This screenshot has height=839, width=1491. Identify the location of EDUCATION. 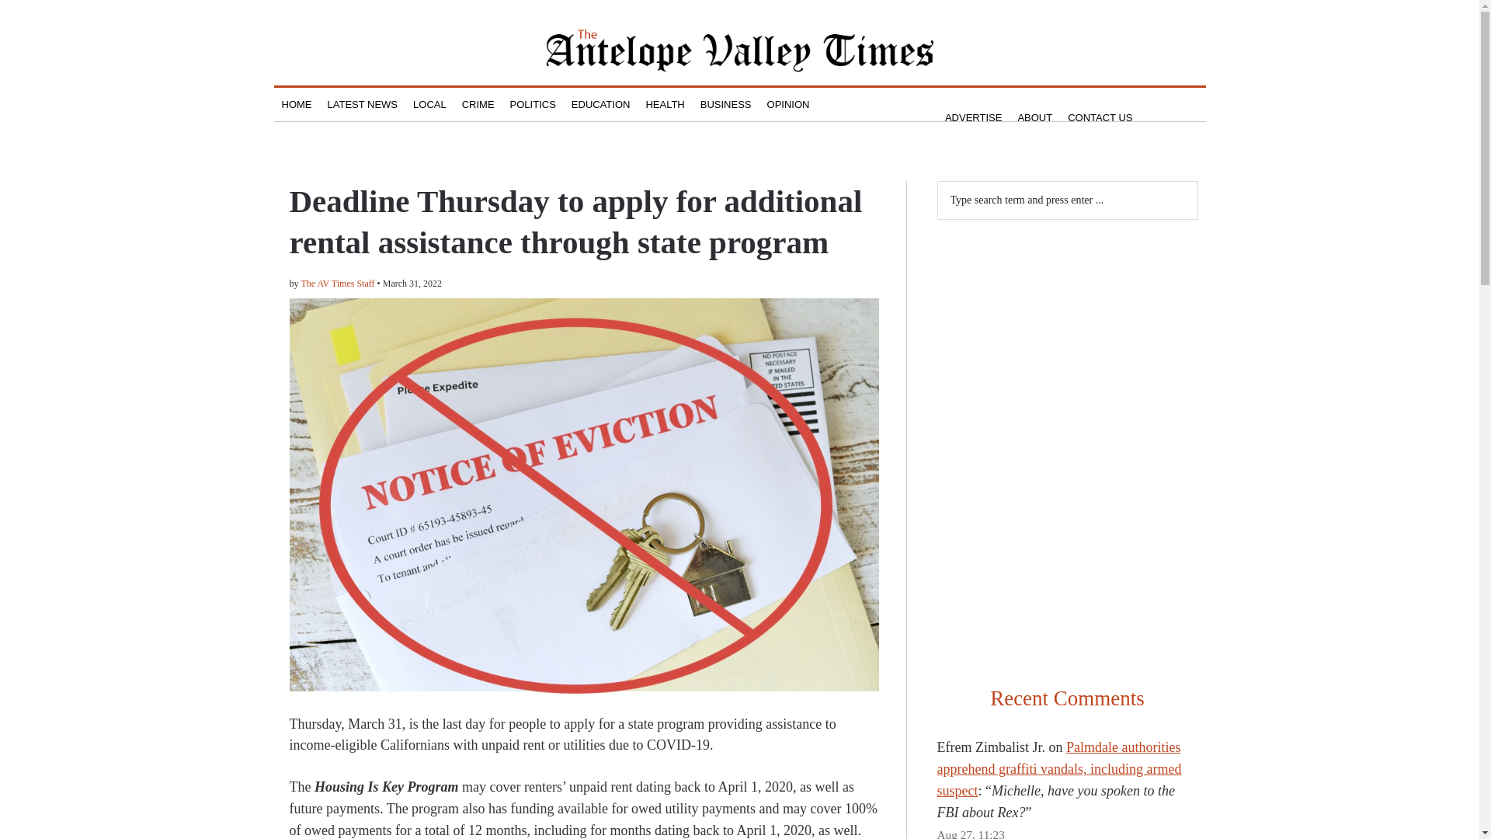
(600, 104).